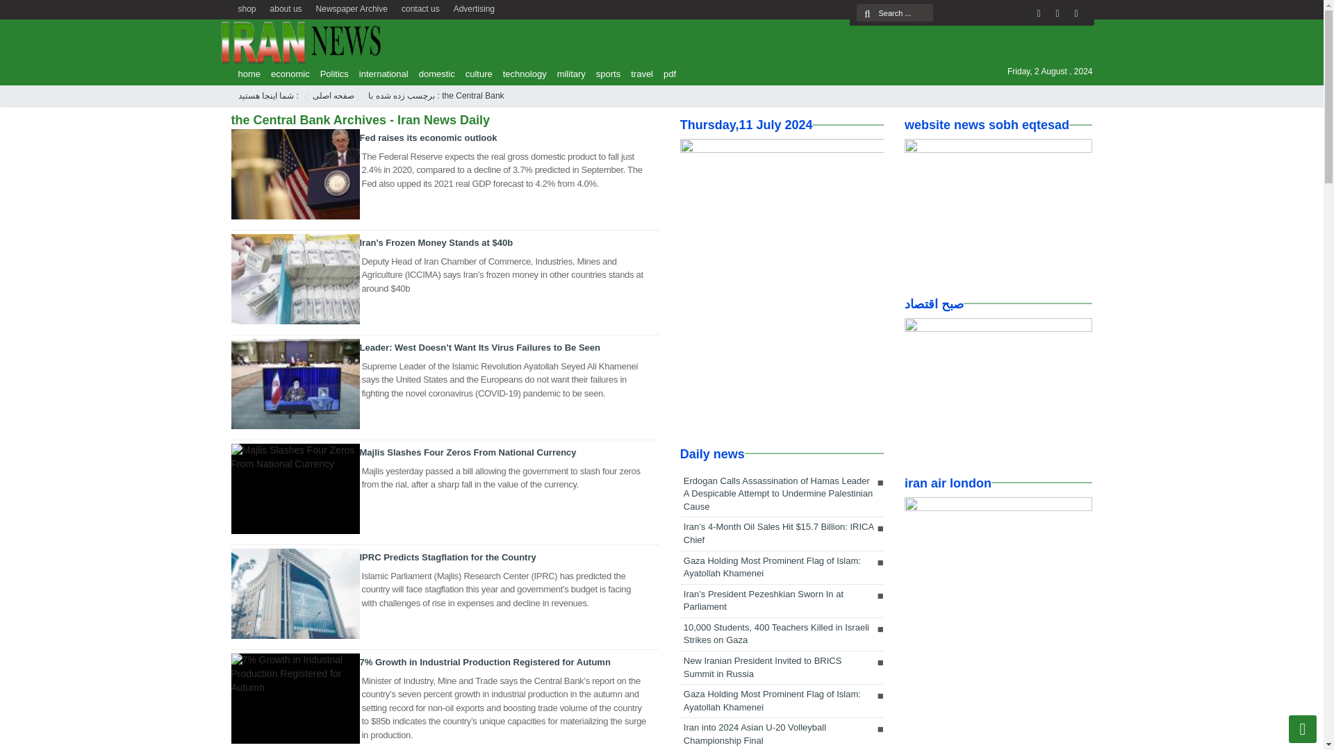 The width and height of the screenshot is (1334, 750). Describe the element at coordinates (352, 7) in the screenshot. I see `Newspaper Archive` at that location.